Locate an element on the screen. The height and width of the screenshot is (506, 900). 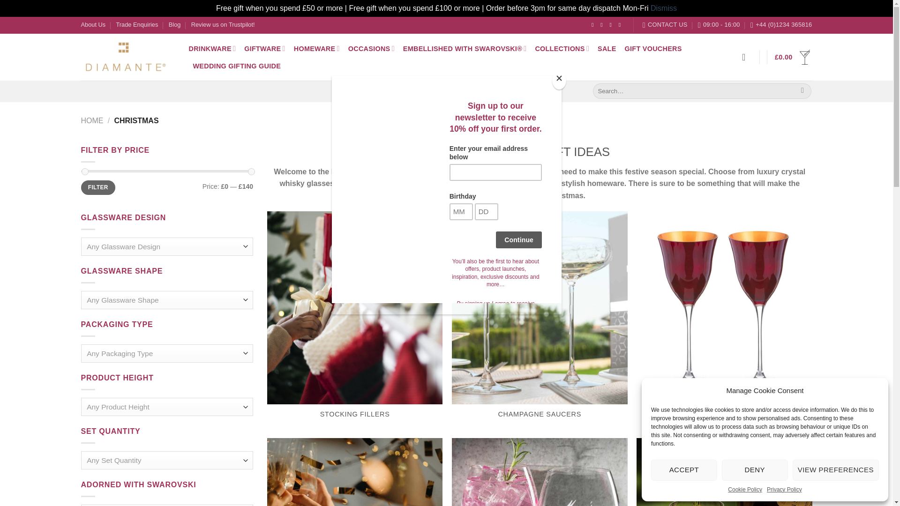
Dismiss is located at coordinates (664, 7).